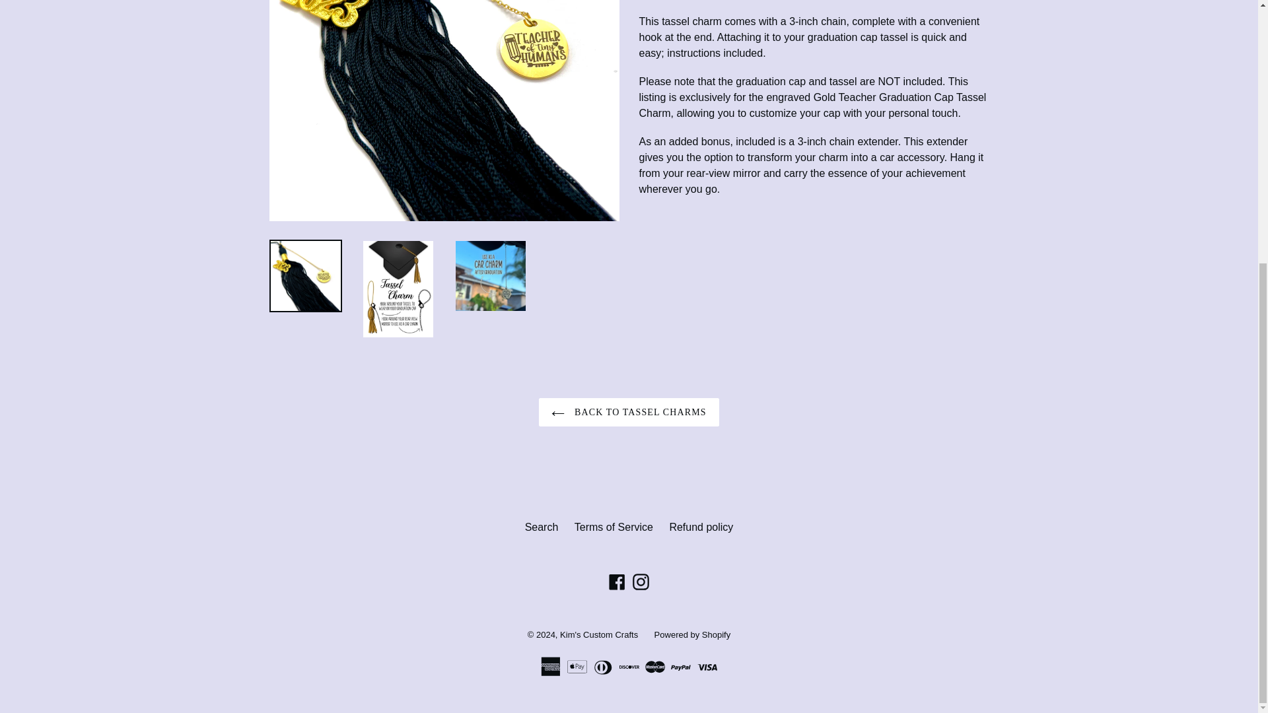 The height and width of the screenshot is (713, 1268). I want to click on Kim's Custom Crafts, so click(598, 634).